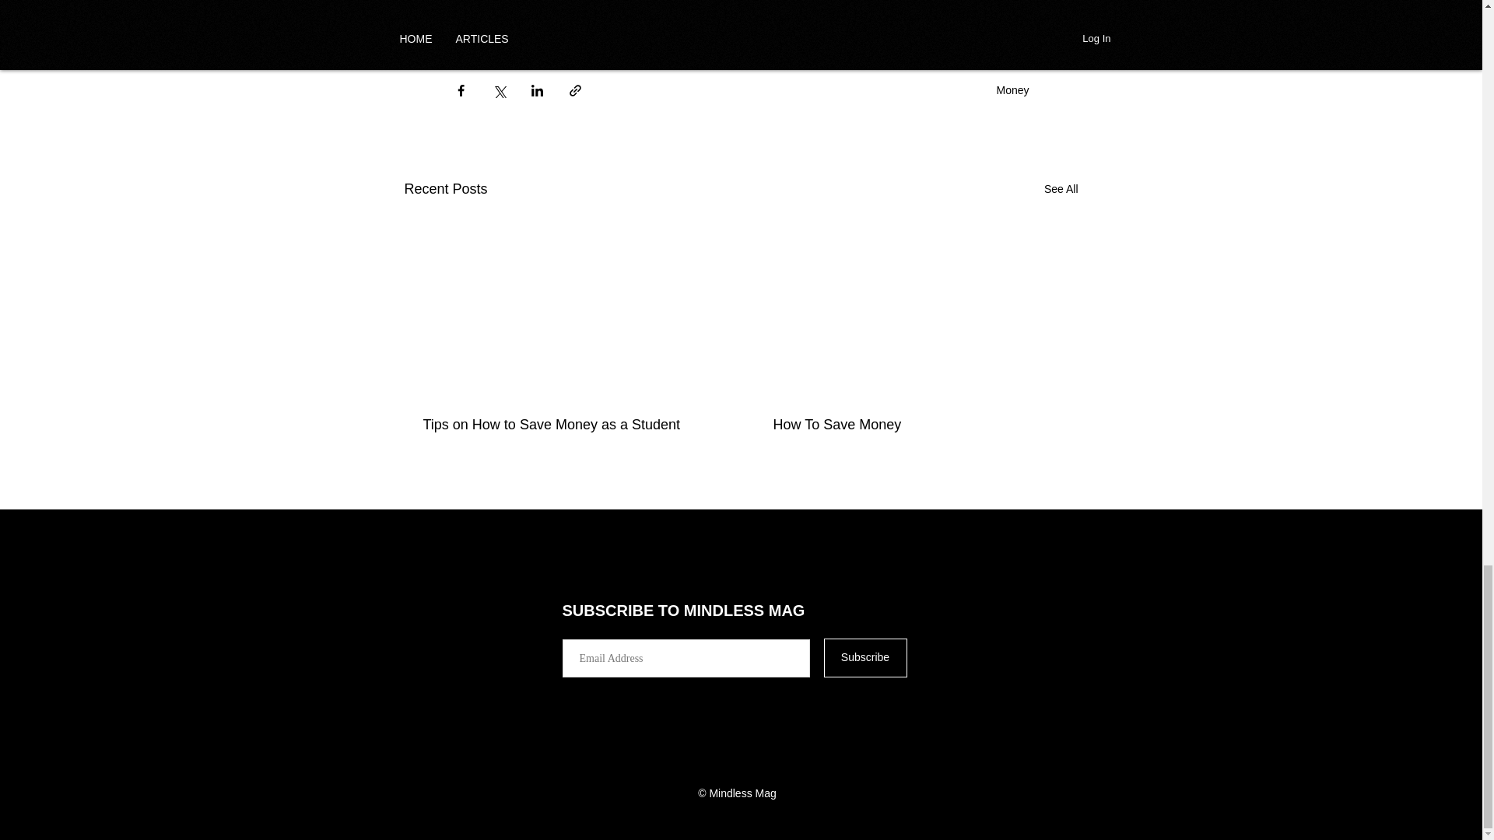 Image resolution: width=1494 pixels, height=840 pixels. What do you see at coordinates (1061, 189) in the screenshot?
I see `See All` at bounding box center [1061, 189].